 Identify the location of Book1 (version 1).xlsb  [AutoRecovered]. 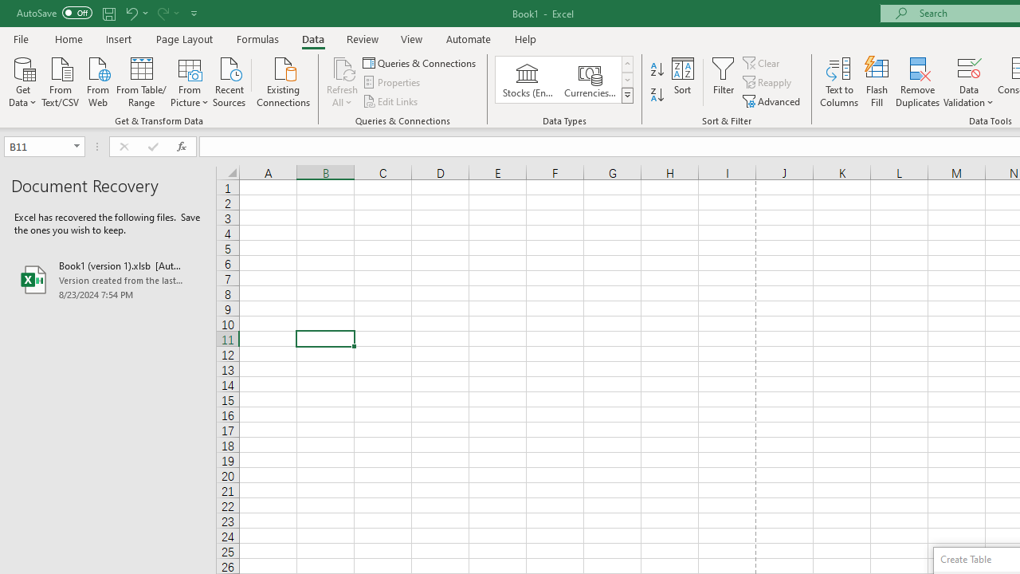
(108, 279).